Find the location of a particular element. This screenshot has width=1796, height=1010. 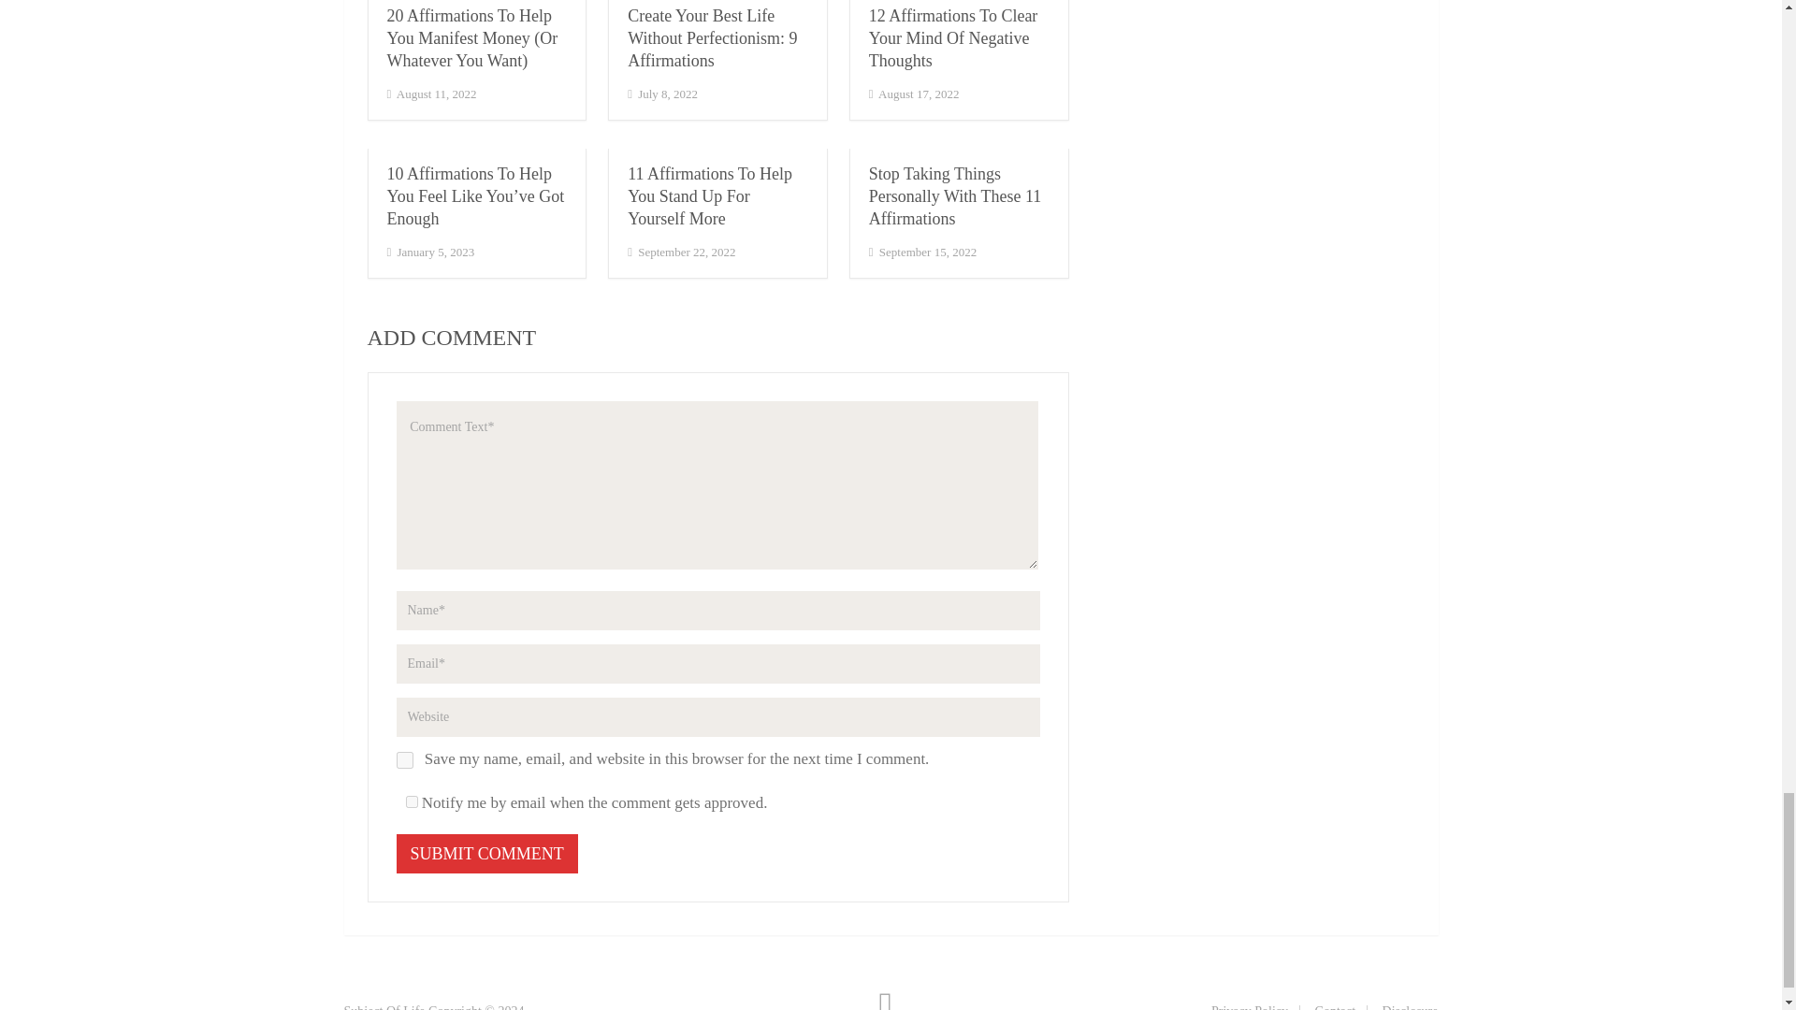

12 Affirmations To Clear Your Mind Of Negative Thoughts is located at coordinates (953, 37).